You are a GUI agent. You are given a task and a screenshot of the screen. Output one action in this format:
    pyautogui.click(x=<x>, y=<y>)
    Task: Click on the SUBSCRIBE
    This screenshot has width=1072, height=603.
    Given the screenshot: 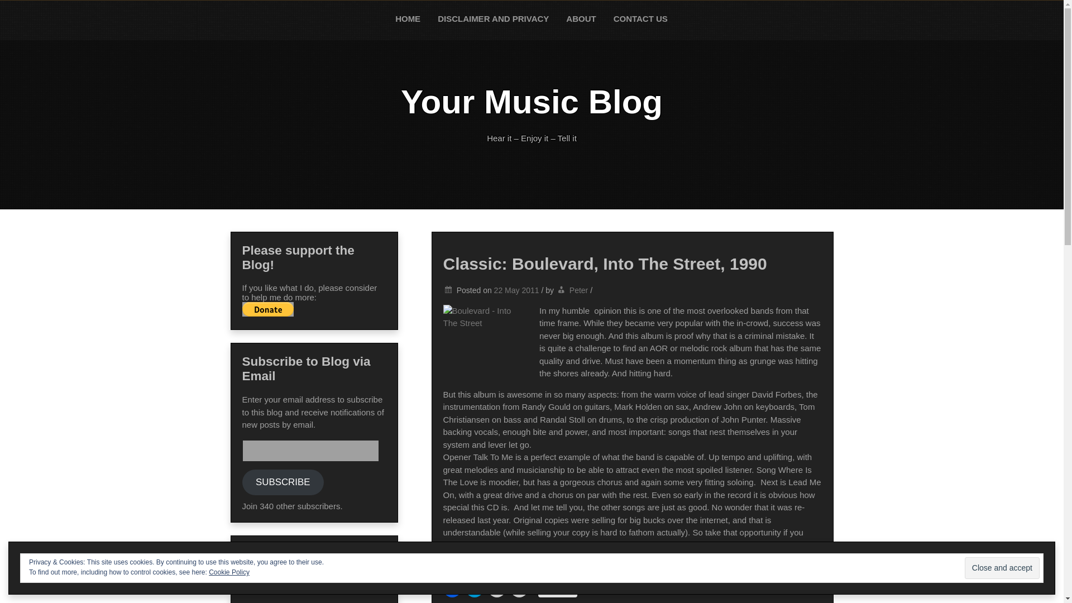 What is the action you would take?
    pyautogui.click(x=283, y=482)
    